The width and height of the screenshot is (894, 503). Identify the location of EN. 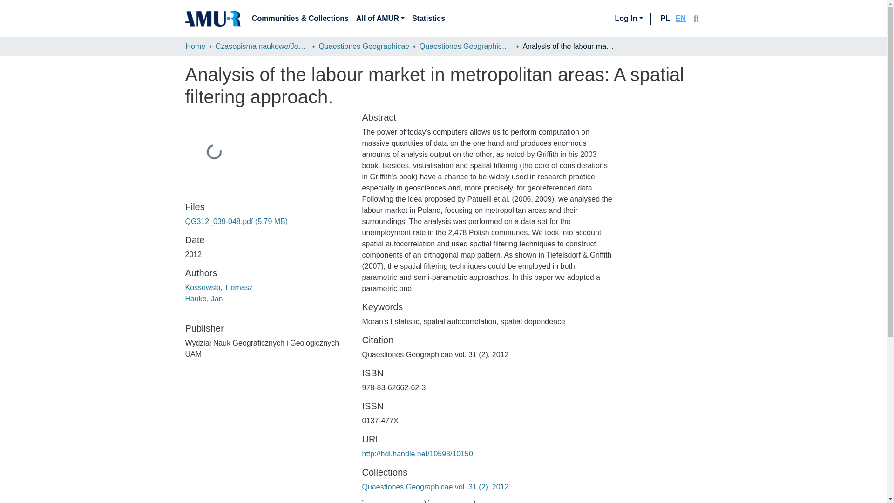
(681, 19).